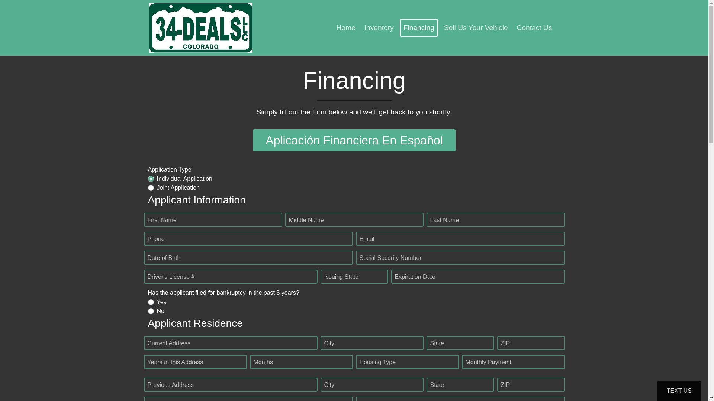  I want to click on Inventory, so click(379, 28).